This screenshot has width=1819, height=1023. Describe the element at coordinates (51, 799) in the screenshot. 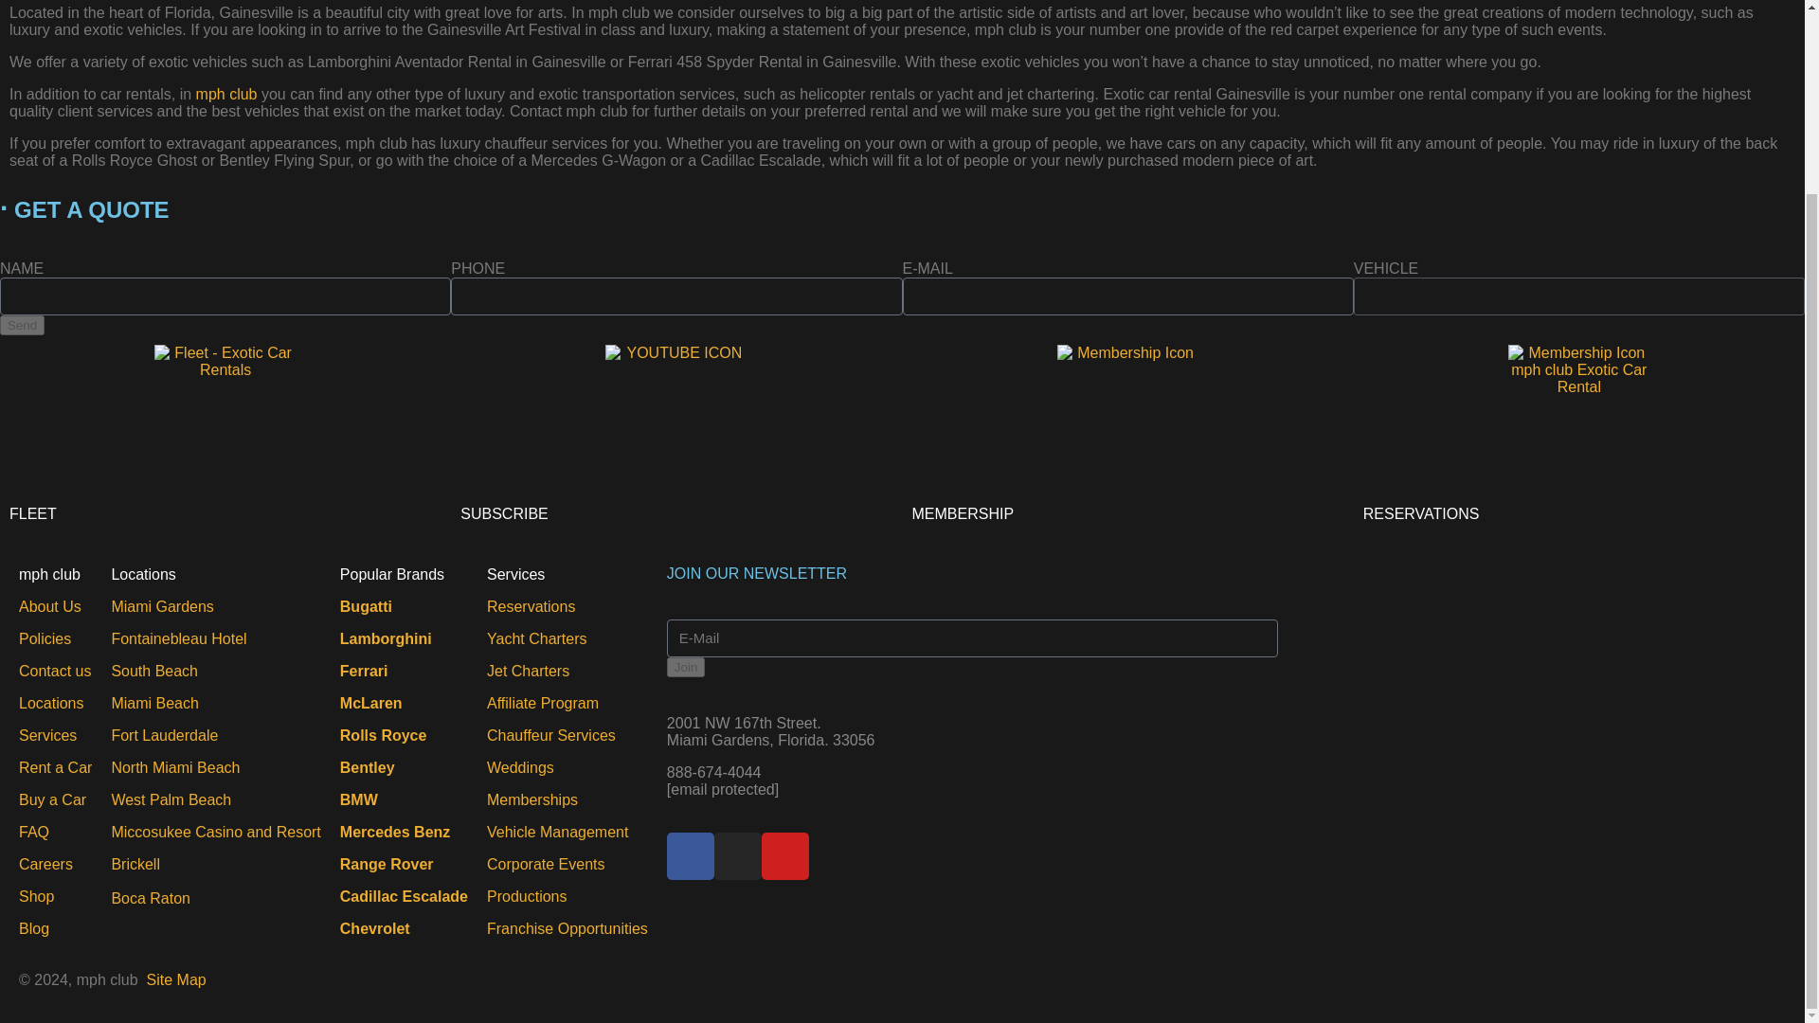

I see `Buy a Car` at that location.